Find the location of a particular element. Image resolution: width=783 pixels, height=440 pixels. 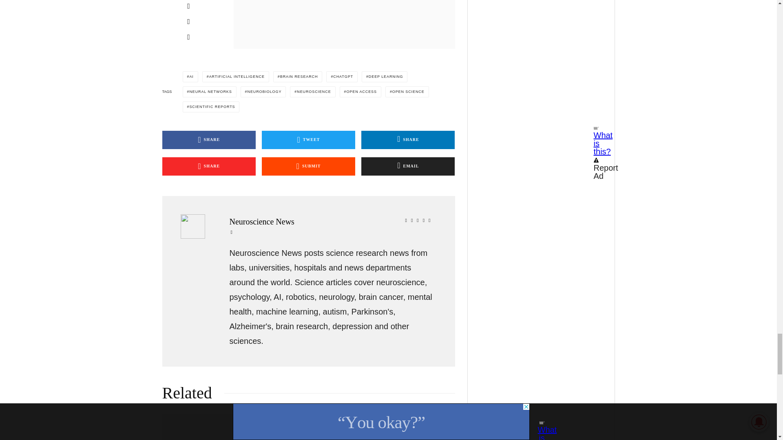

NEUROBIOLOGY is located at coordinates (263, 91).